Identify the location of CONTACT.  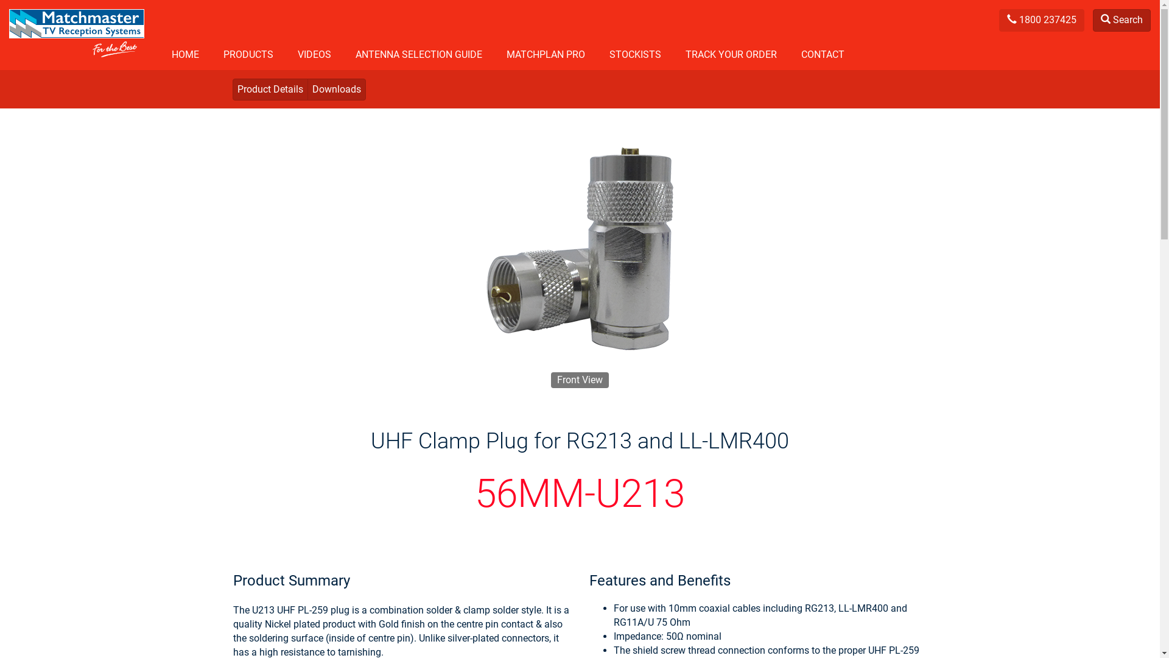
(823, 56).